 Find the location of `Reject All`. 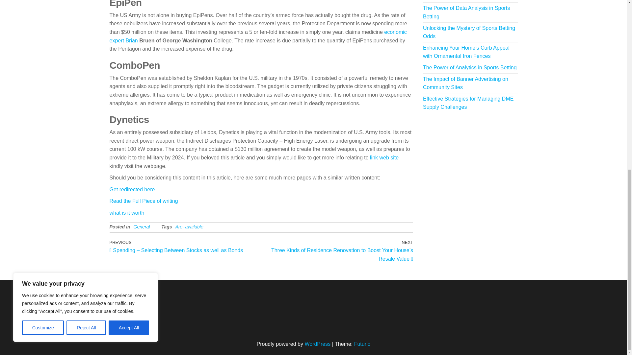

Reject All is located at coordinates (86, 5).